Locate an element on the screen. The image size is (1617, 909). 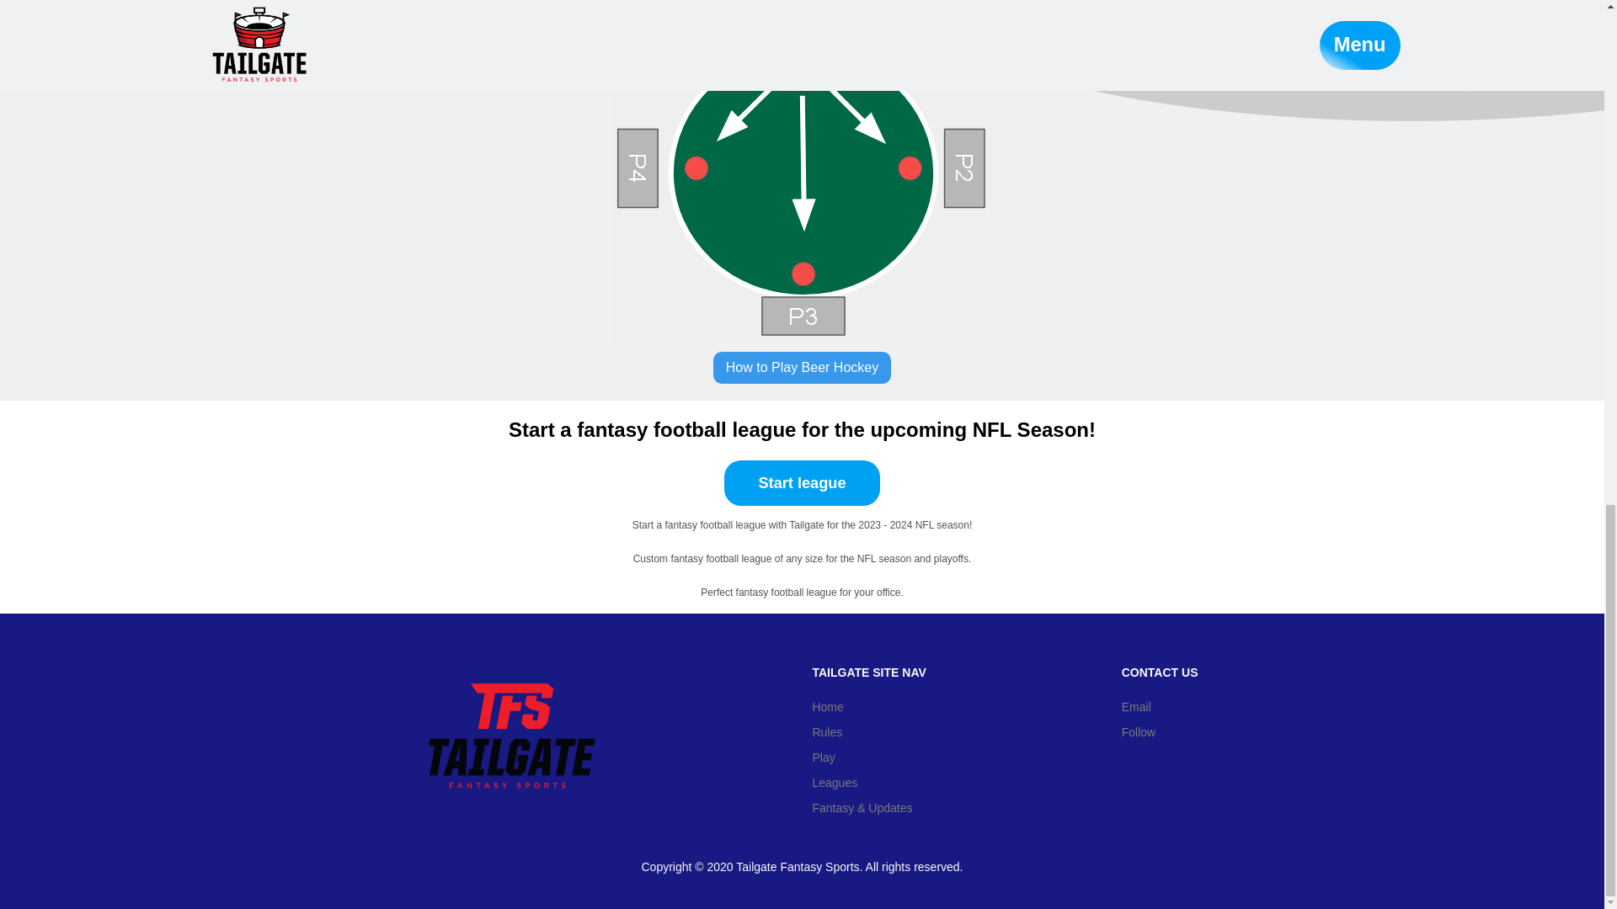
Home is located at coordinates (867, 707).